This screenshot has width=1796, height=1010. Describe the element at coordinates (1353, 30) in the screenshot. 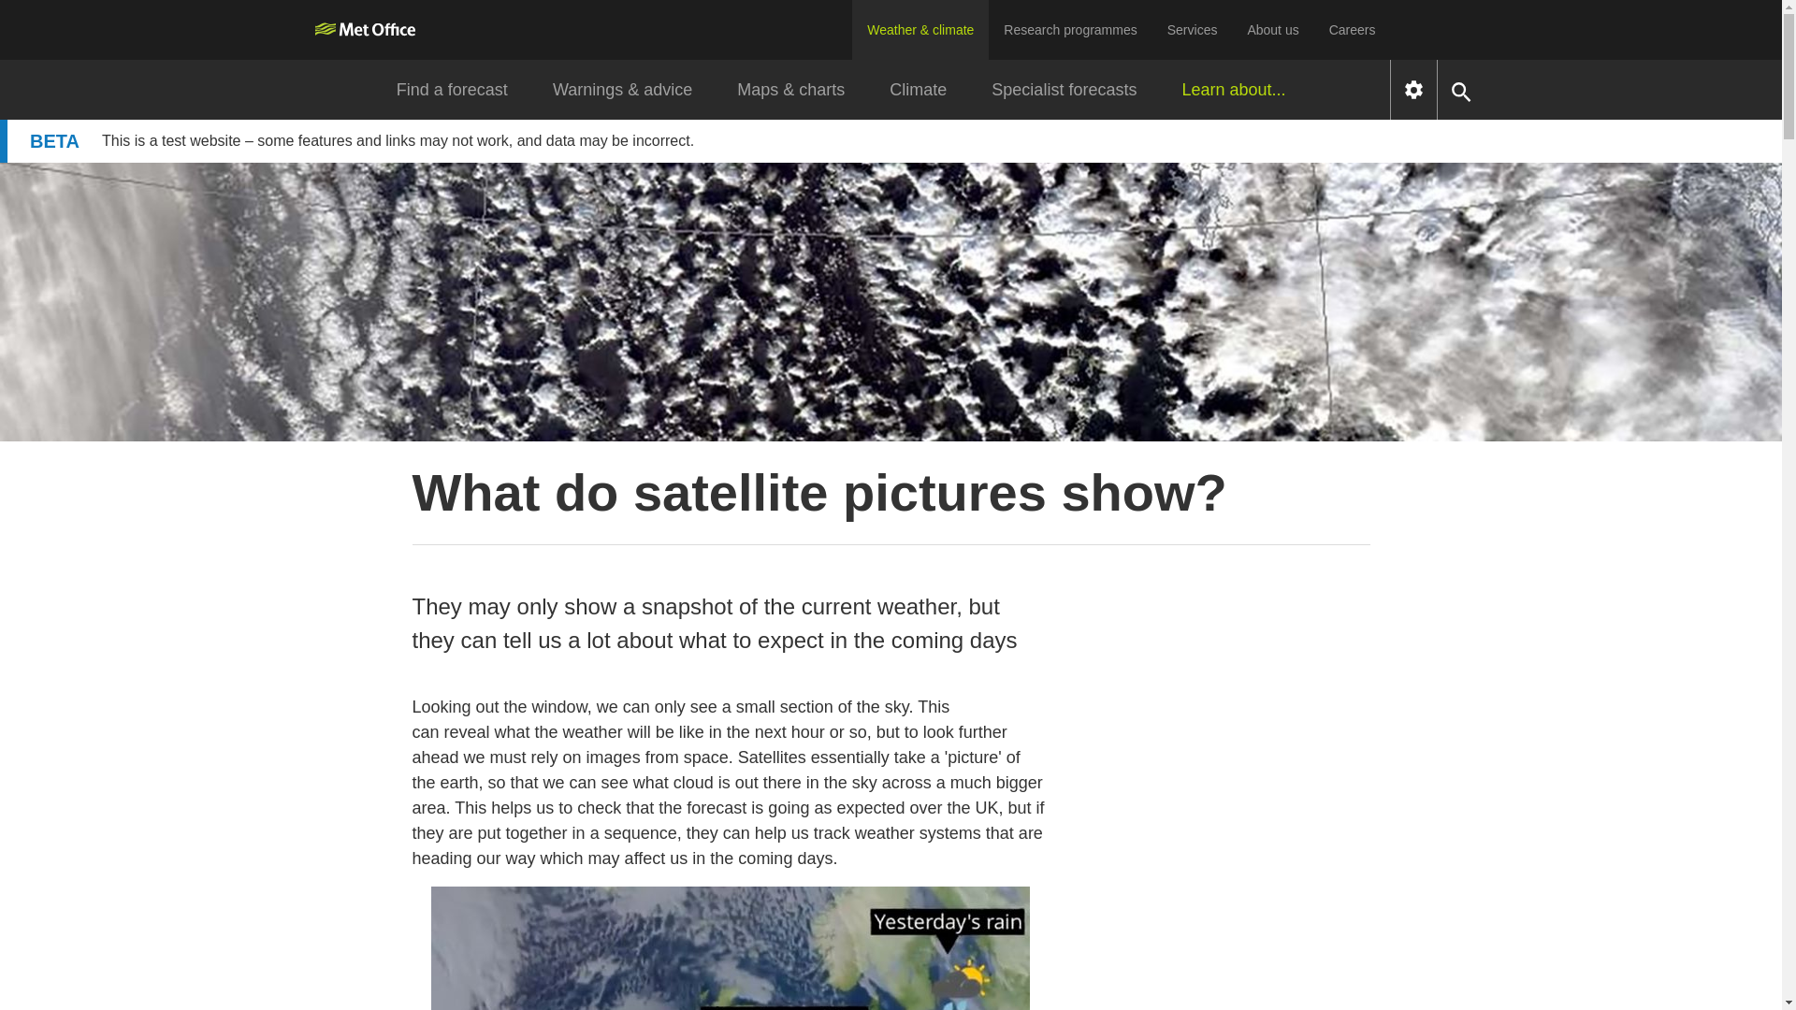

I see `Careers` at that location.